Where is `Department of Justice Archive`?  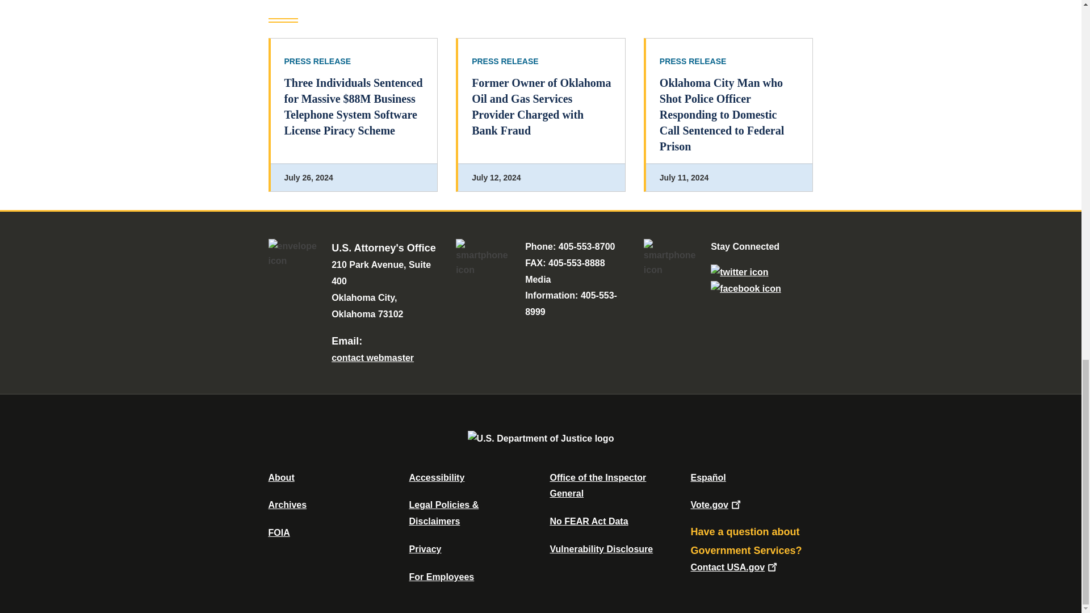
Department of Justice Archive is located at coordinates (287, 505).